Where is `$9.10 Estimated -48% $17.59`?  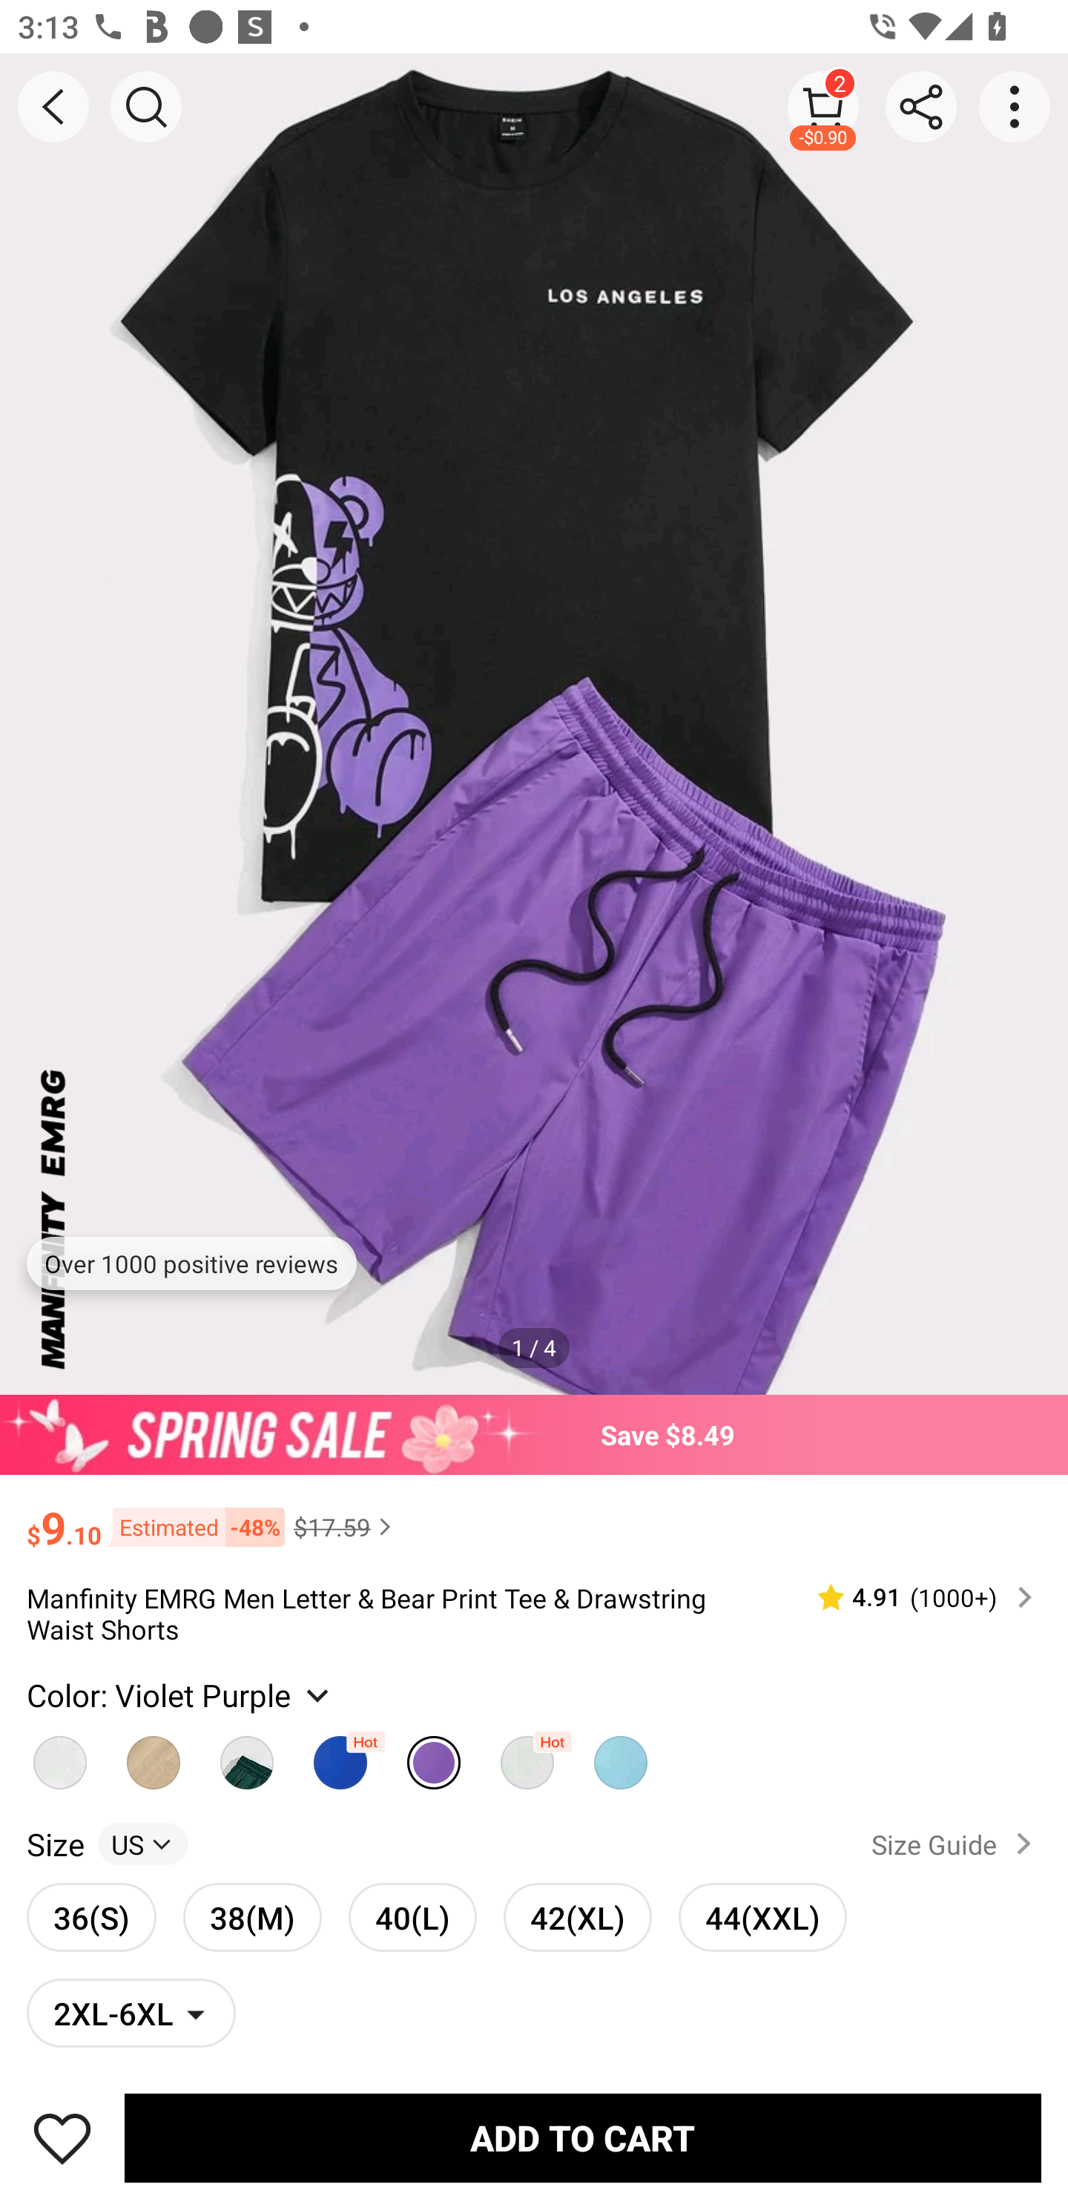 $9.10 Estimated -48% $17.59 is located at coordinates (534, 1516).